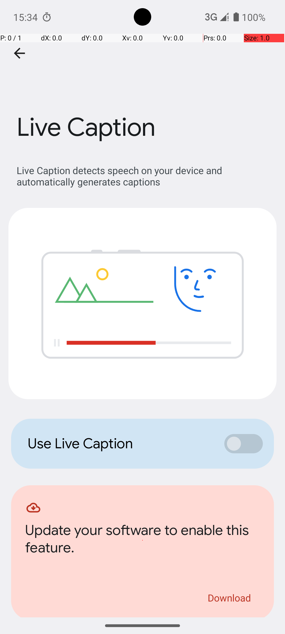  What do you see at coordinates (142, 79) in the screenshot?
I see `Live Caption` at bounding box center [142, 79].